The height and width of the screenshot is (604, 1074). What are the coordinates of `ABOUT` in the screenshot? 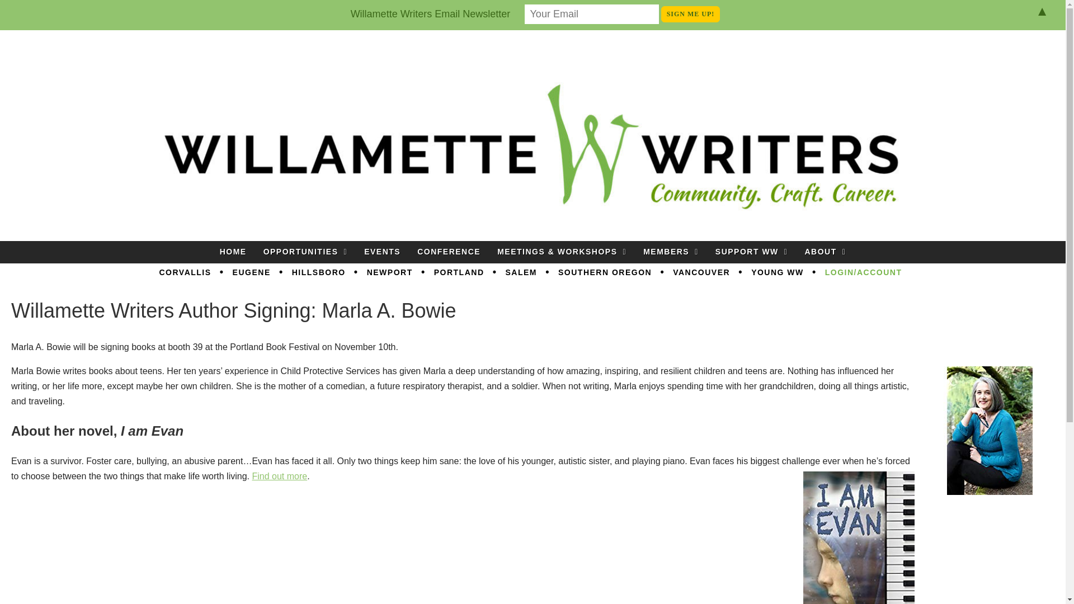 It's located at (825, 252).